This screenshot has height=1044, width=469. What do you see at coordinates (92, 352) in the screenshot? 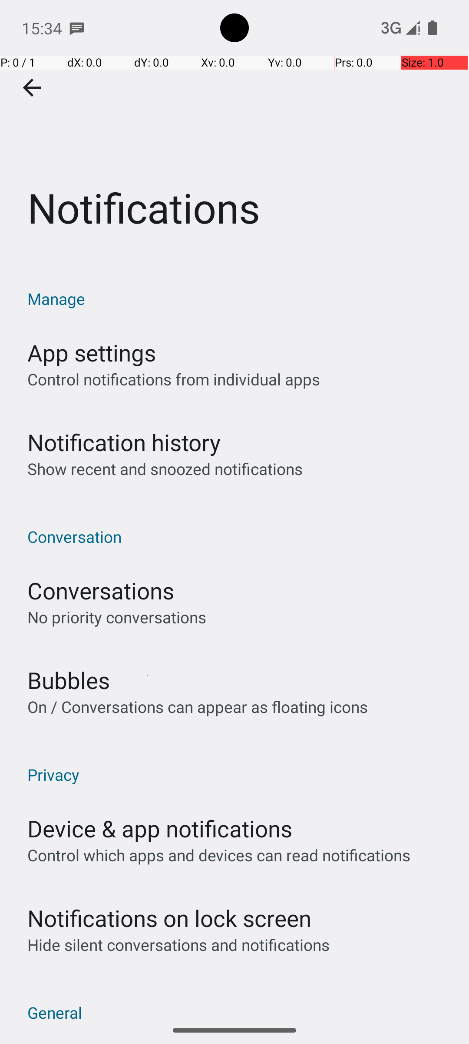
I see `App settings` at bounding box center [92, 352].